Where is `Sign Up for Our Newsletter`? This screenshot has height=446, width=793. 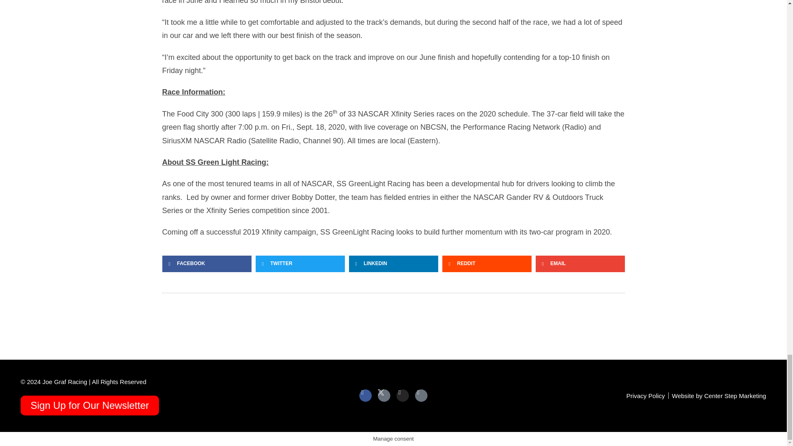
Sign Up for Our Newsletter is located at coordinates (90, 405).